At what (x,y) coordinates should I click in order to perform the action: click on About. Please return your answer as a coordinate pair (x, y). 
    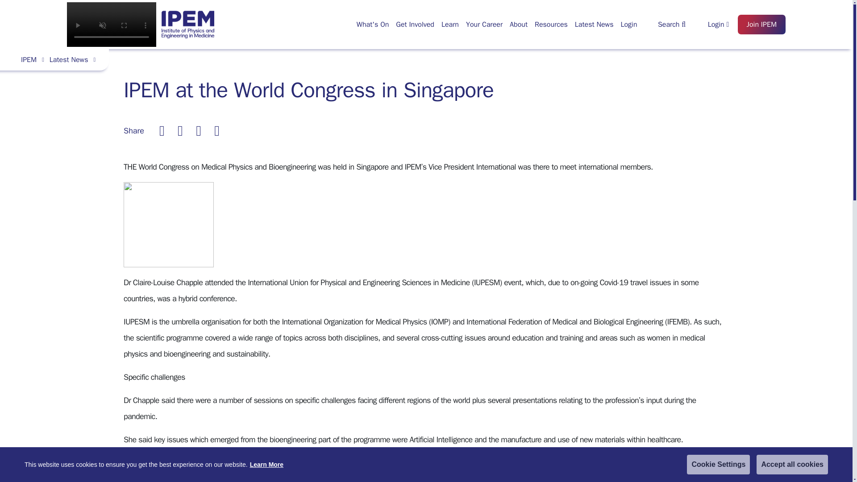
    Looking at the image, I should click on (519, 24).